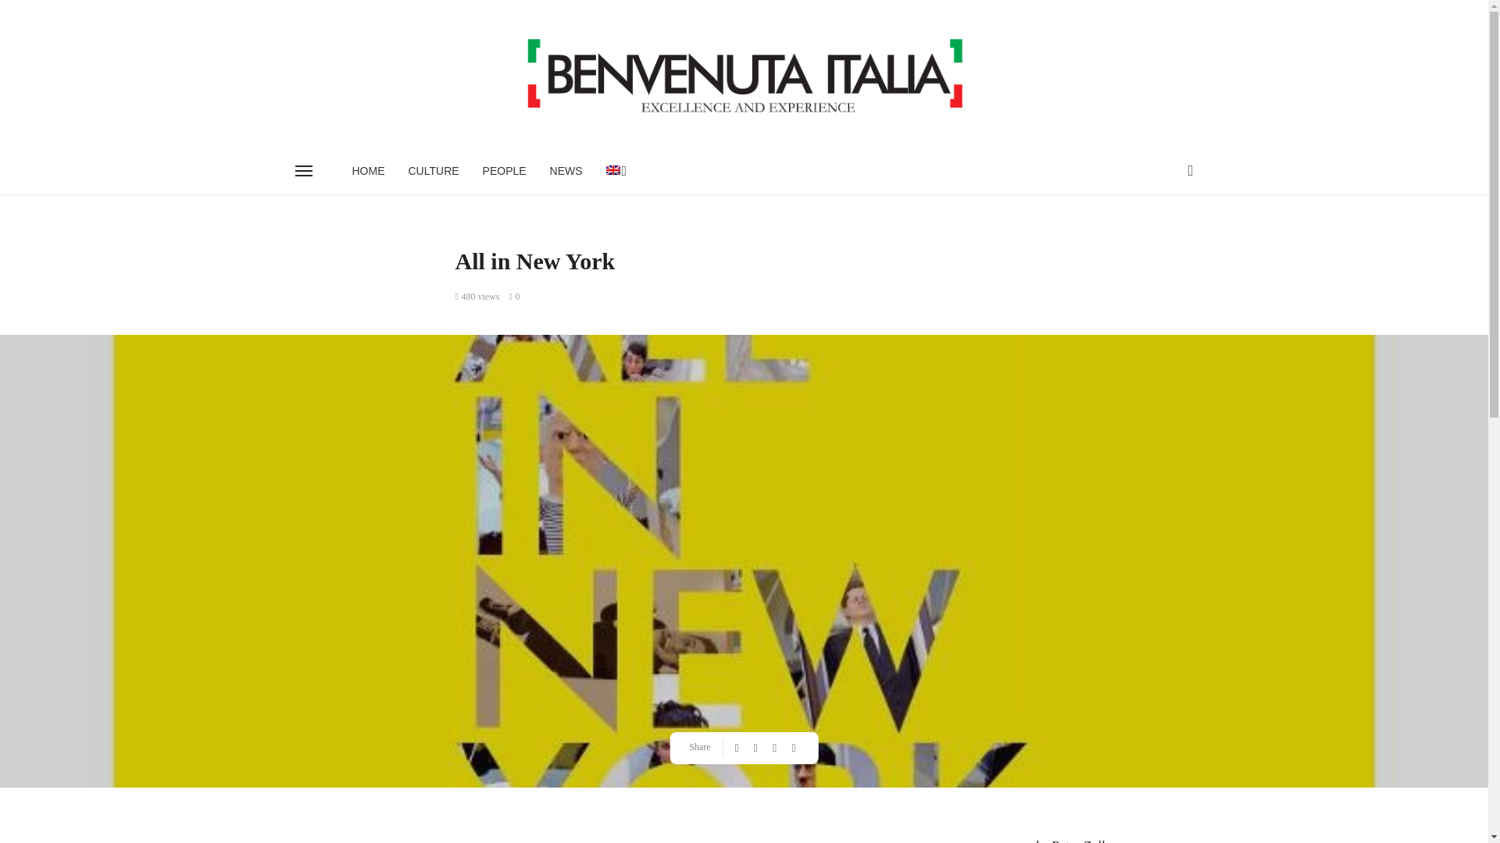  I want to click on 0, so click(513, 296).